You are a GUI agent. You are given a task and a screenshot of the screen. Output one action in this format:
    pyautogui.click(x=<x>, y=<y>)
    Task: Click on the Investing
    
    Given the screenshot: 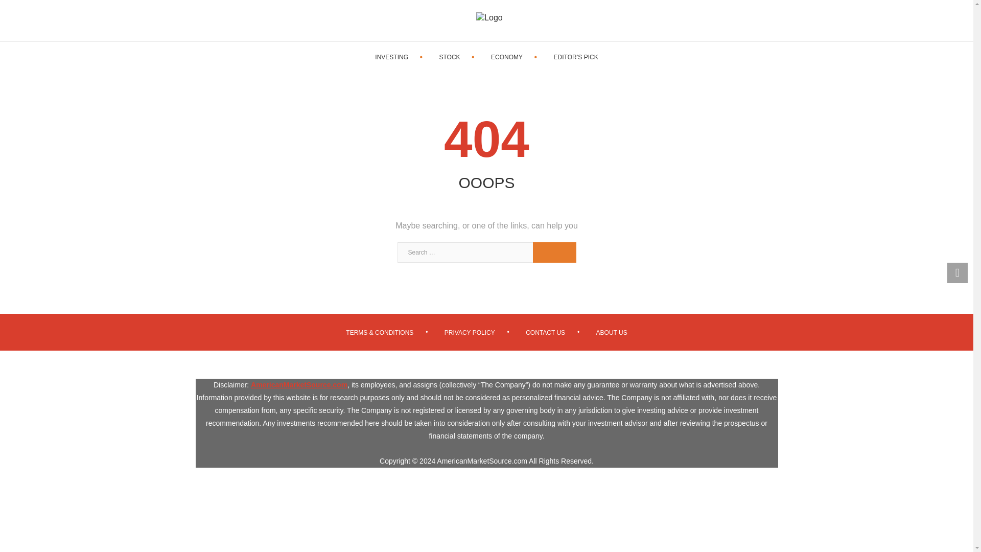 What is the action you would take?
    pyautogui.click(x=391, y=57)
    